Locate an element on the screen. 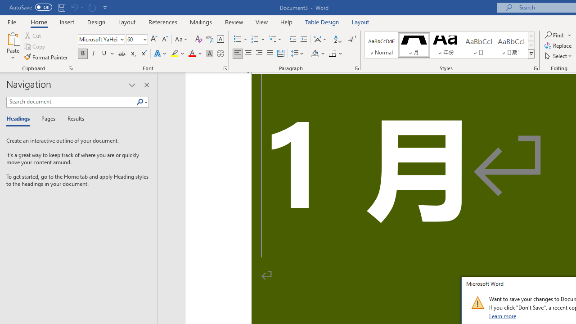 The height and width of the screenshot is (324, 576). Search document is located at coordinates (71, 102).